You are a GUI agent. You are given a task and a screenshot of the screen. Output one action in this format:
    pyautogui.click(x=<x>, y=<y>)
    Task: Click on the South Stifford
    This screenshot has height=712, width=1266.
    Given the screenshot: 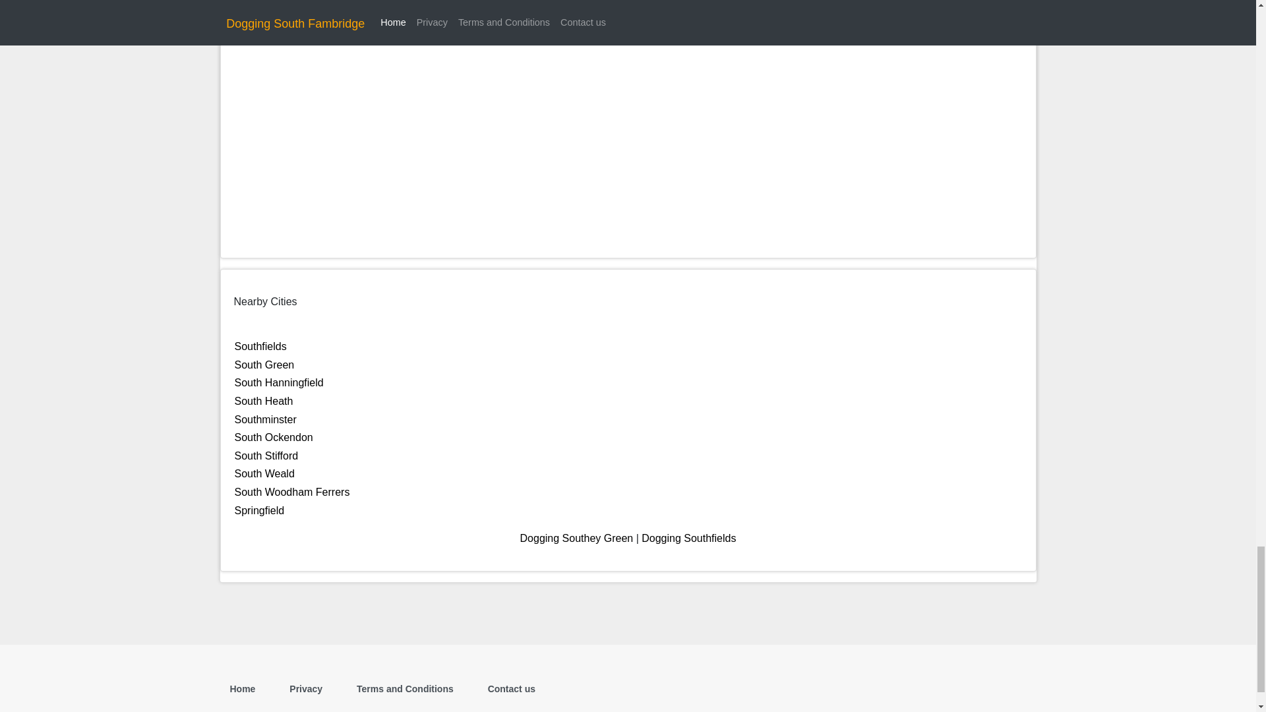 What is the action you would take?
    pyautogui.click(x=266, y=455)
    